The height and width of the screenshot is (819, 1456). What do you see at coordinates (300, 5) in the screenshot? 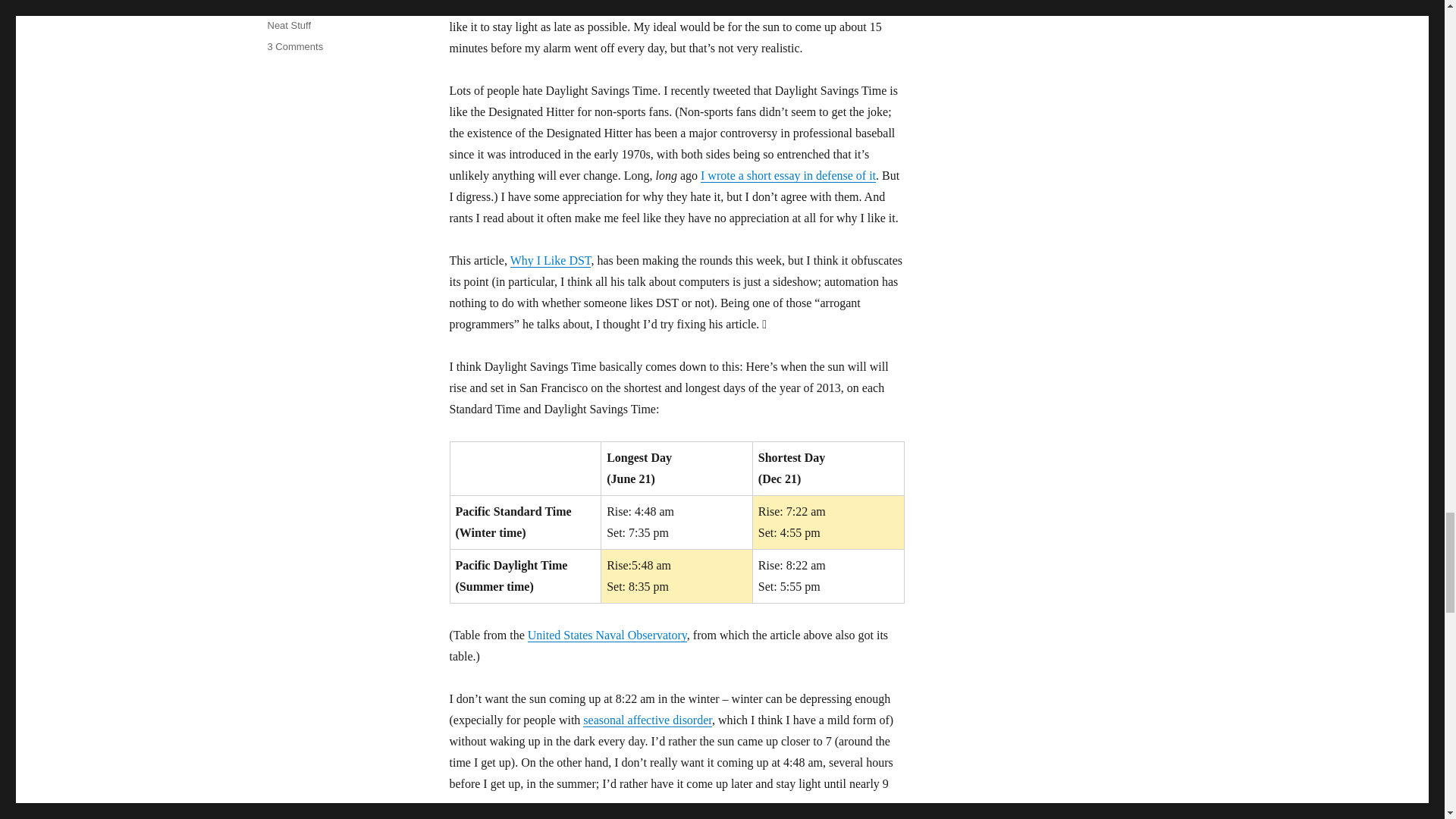
I see `12 March 2013` at bounding box center [300, 5].